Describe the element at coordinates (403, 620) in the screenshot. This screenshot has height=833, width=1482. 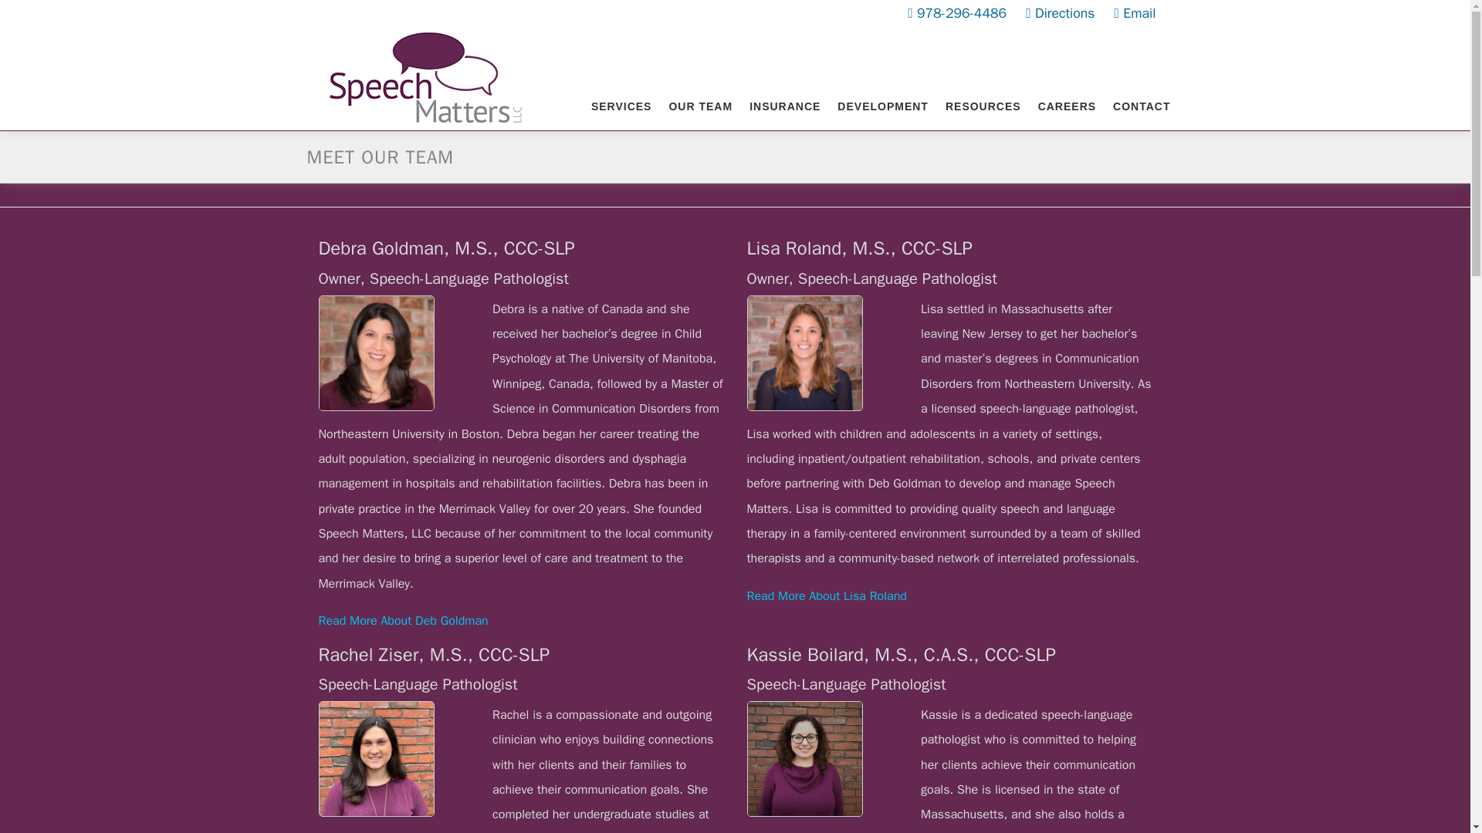
I see `Read More About Deb Goldman` at that location.